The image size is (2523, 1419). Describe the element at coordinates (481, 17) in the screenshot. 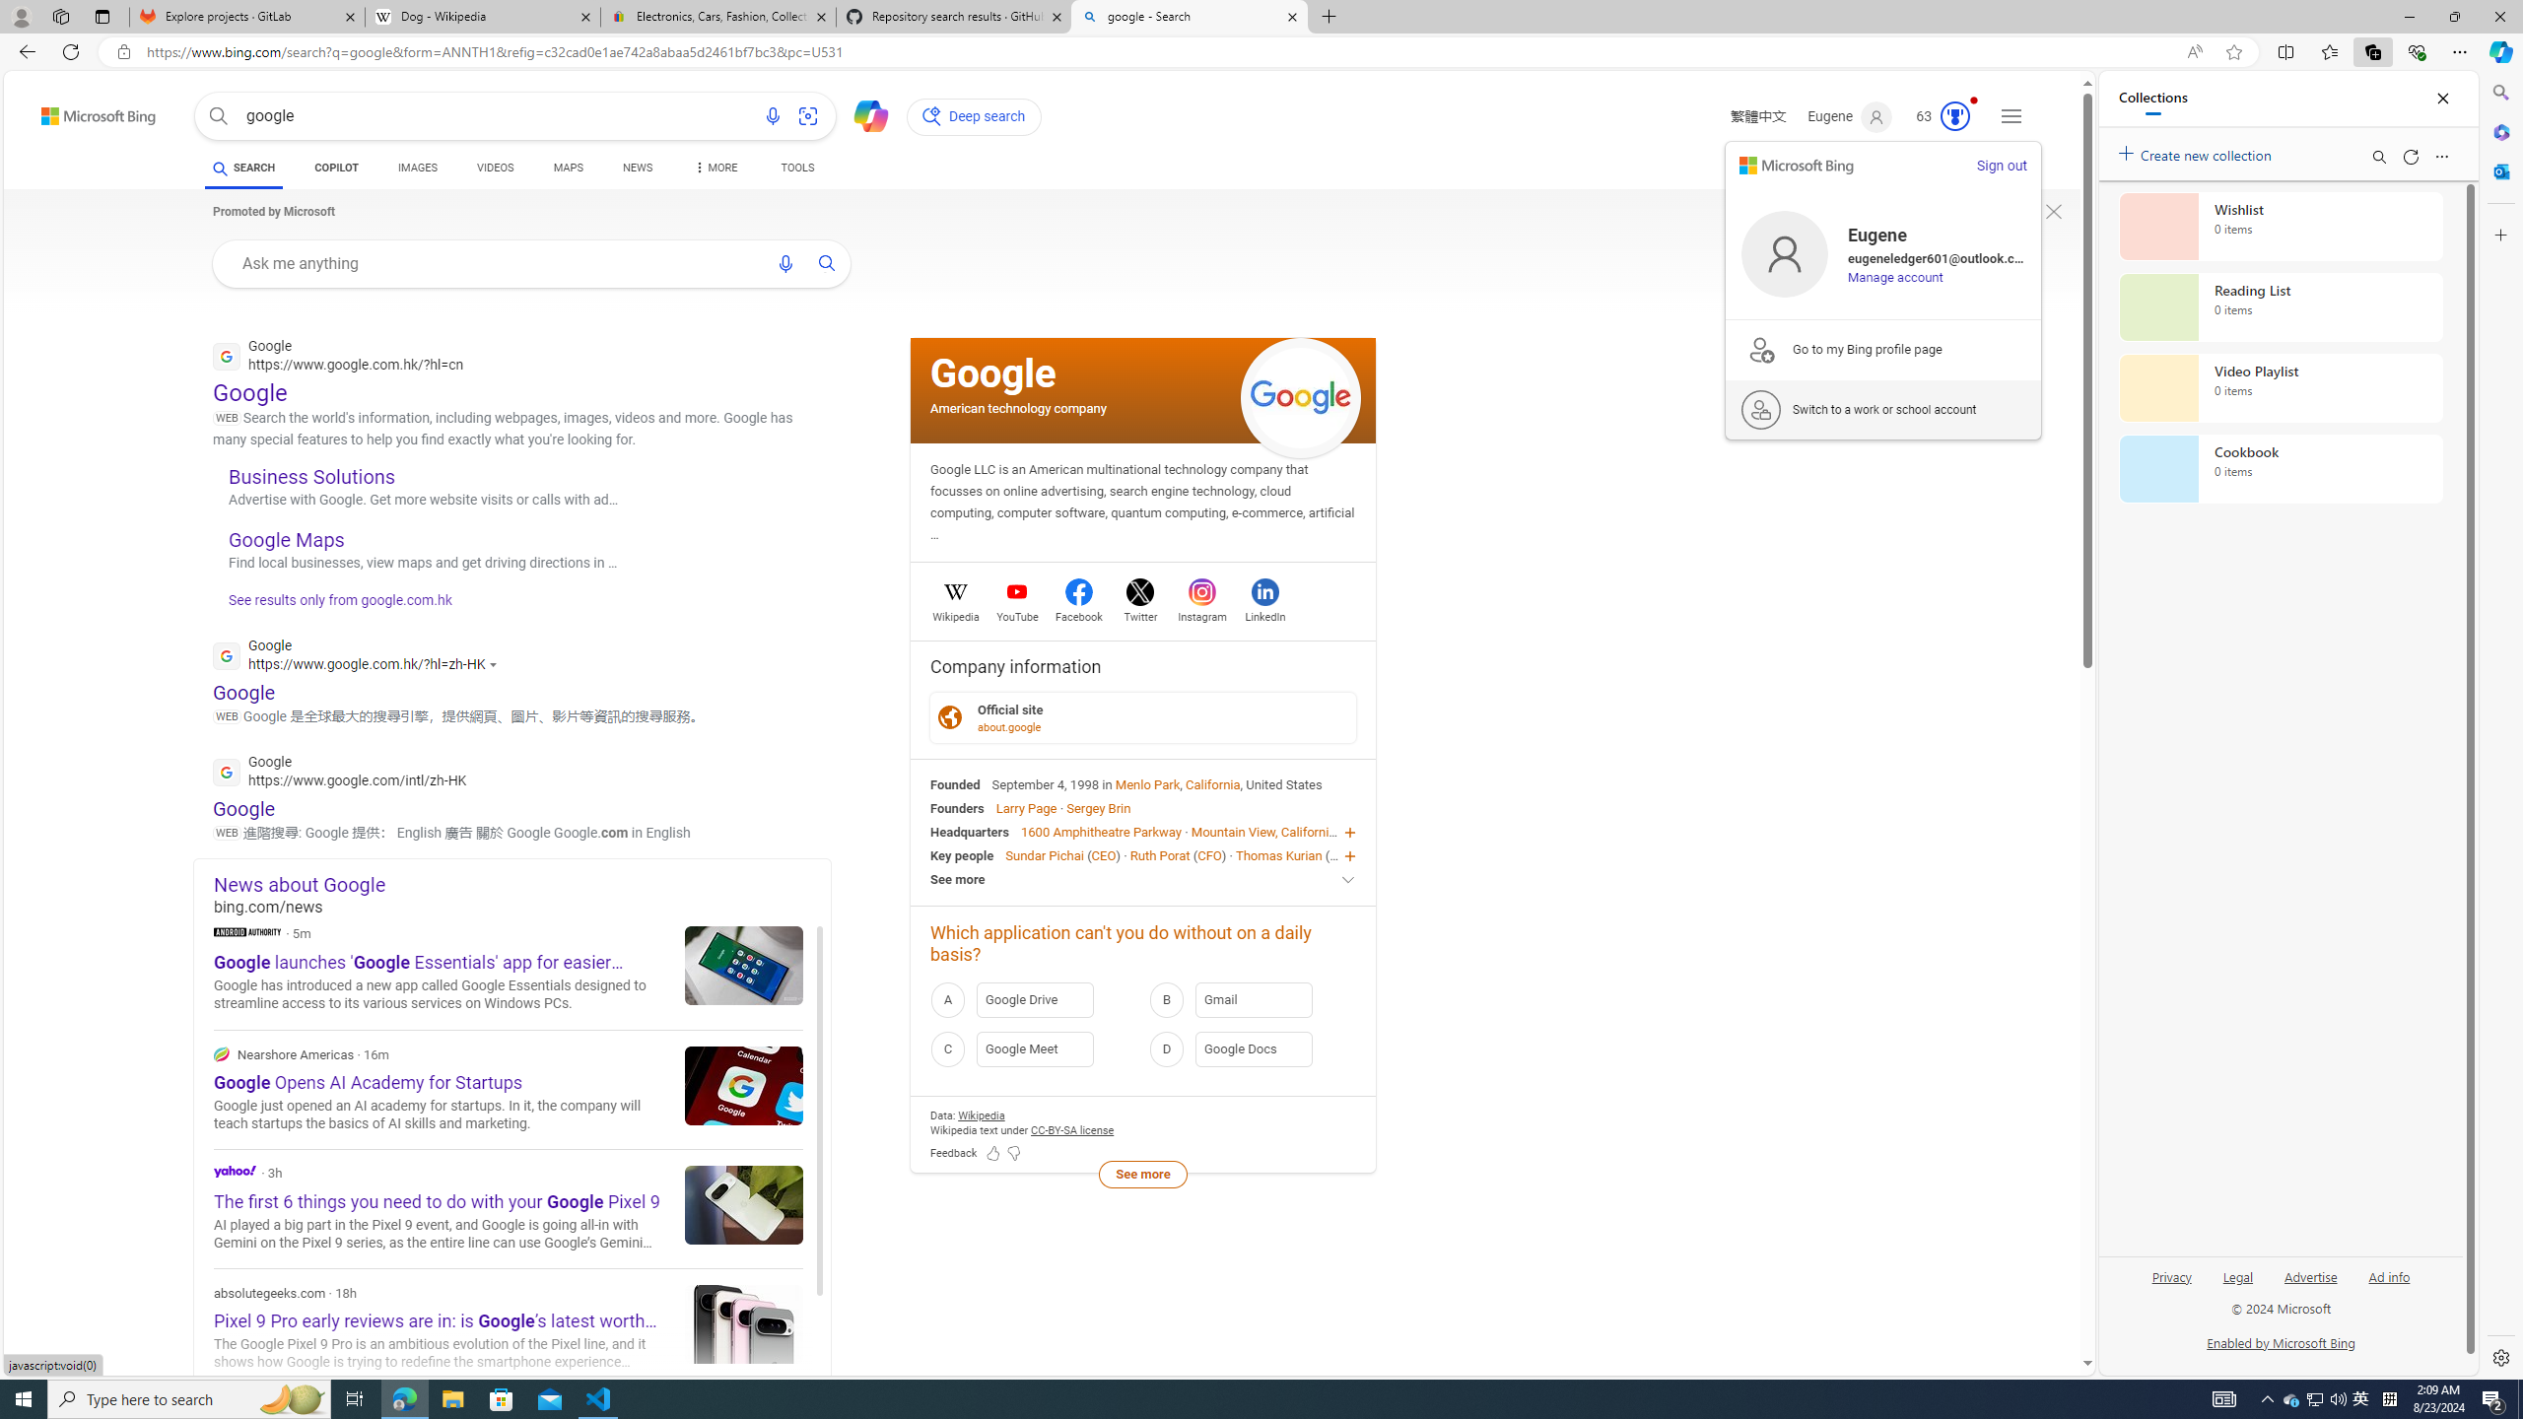

I see `Dog - Wikipedia` at that location.